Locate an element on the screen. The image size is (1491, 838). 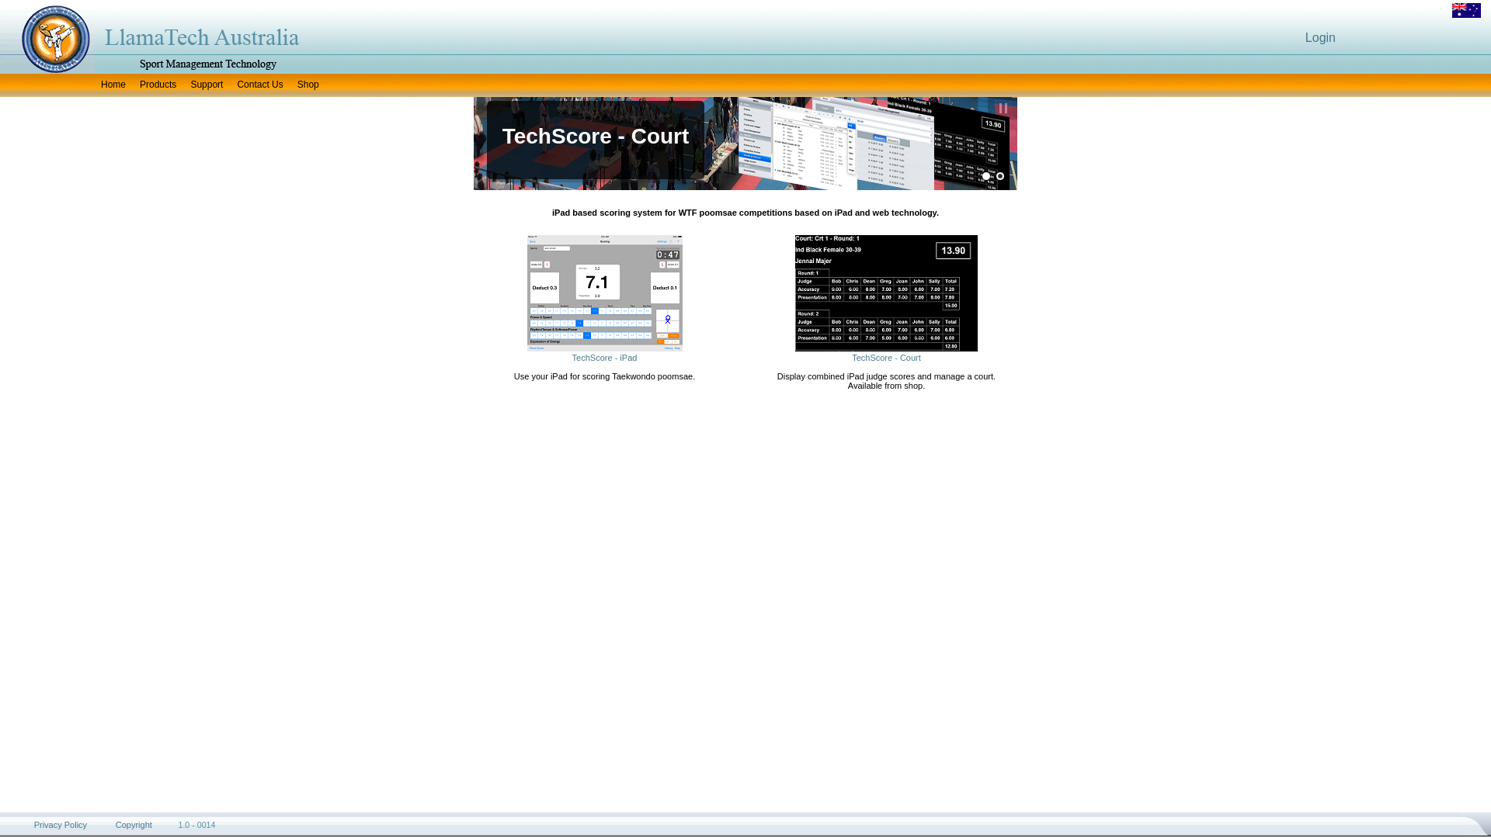
Copyright is located at coordinates (134, 825).